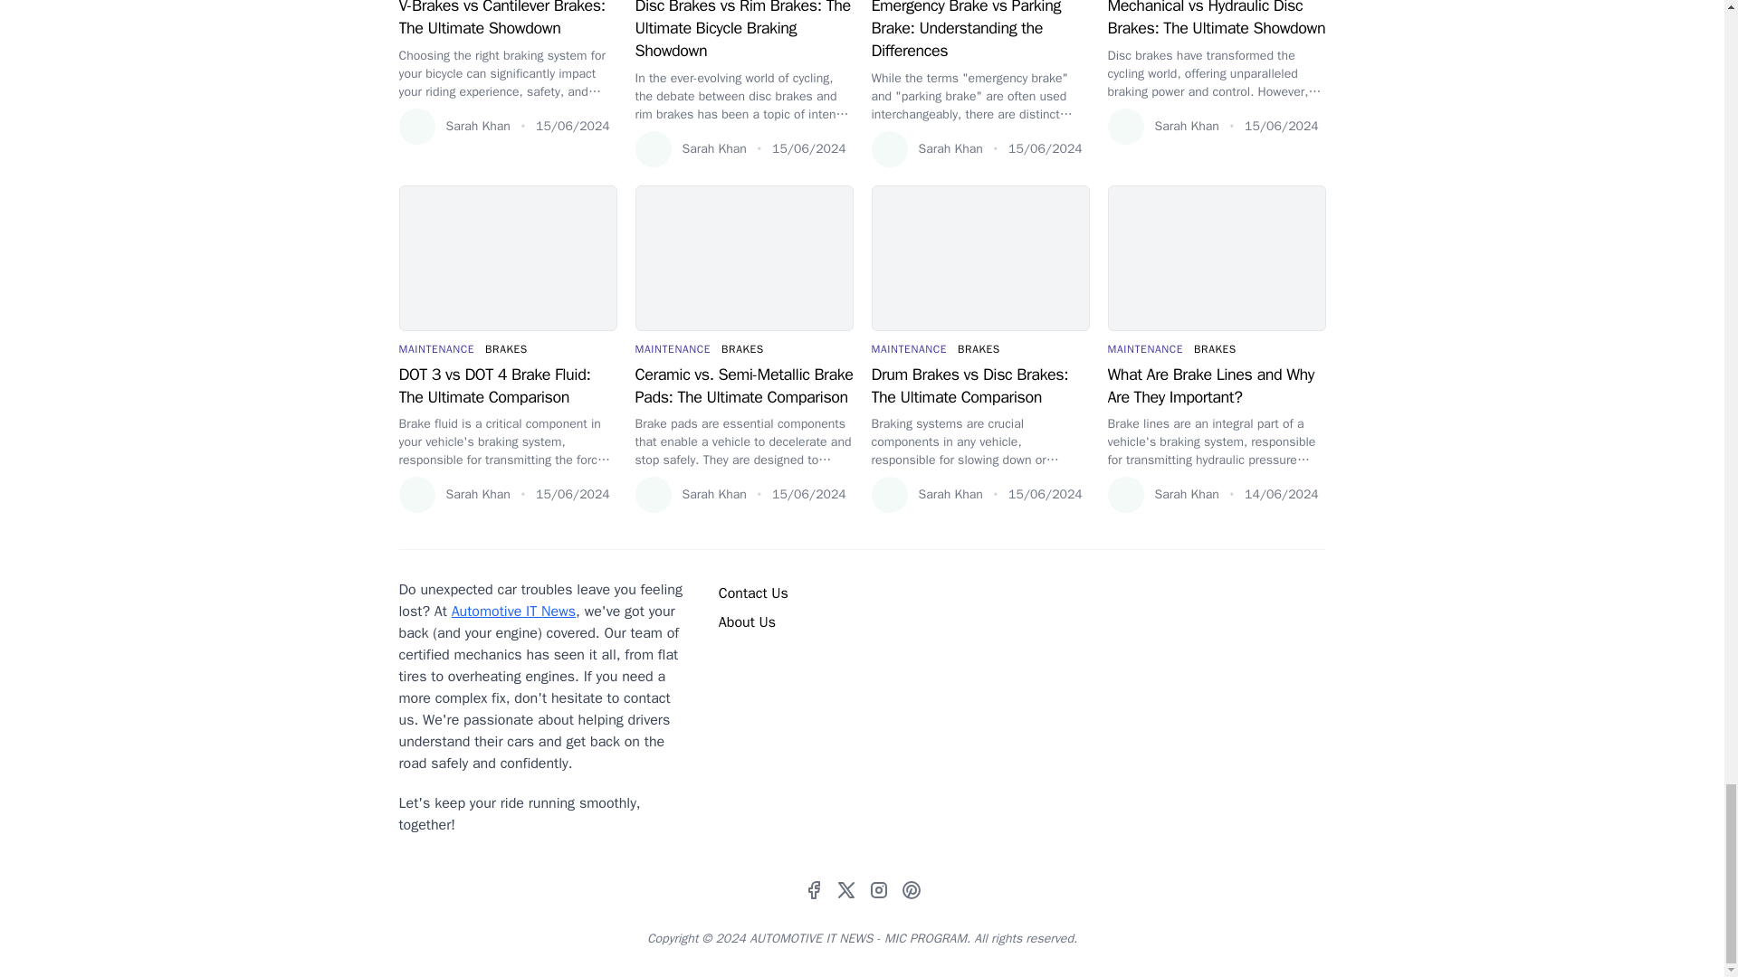  Describe the element at coordinates (453, 126) in the screenshot. I see `Sarah Khan` at that location.